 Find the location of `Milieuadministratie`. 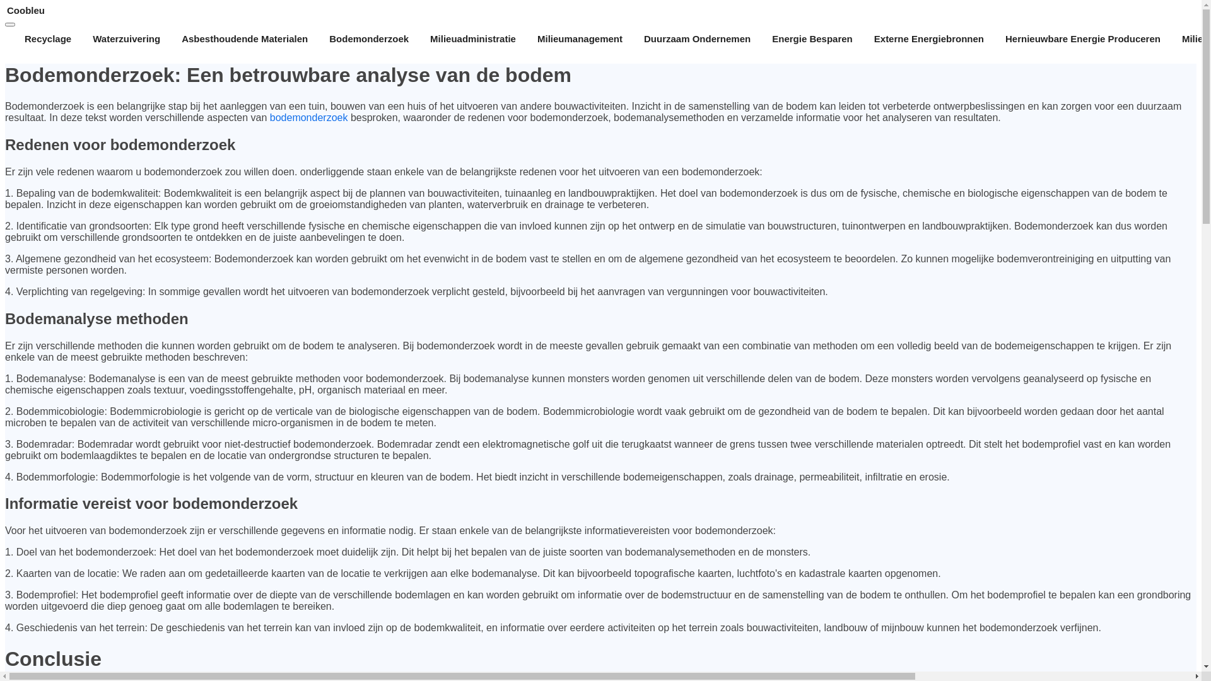

Milieuadministratie is located at coordinates (473, 39).